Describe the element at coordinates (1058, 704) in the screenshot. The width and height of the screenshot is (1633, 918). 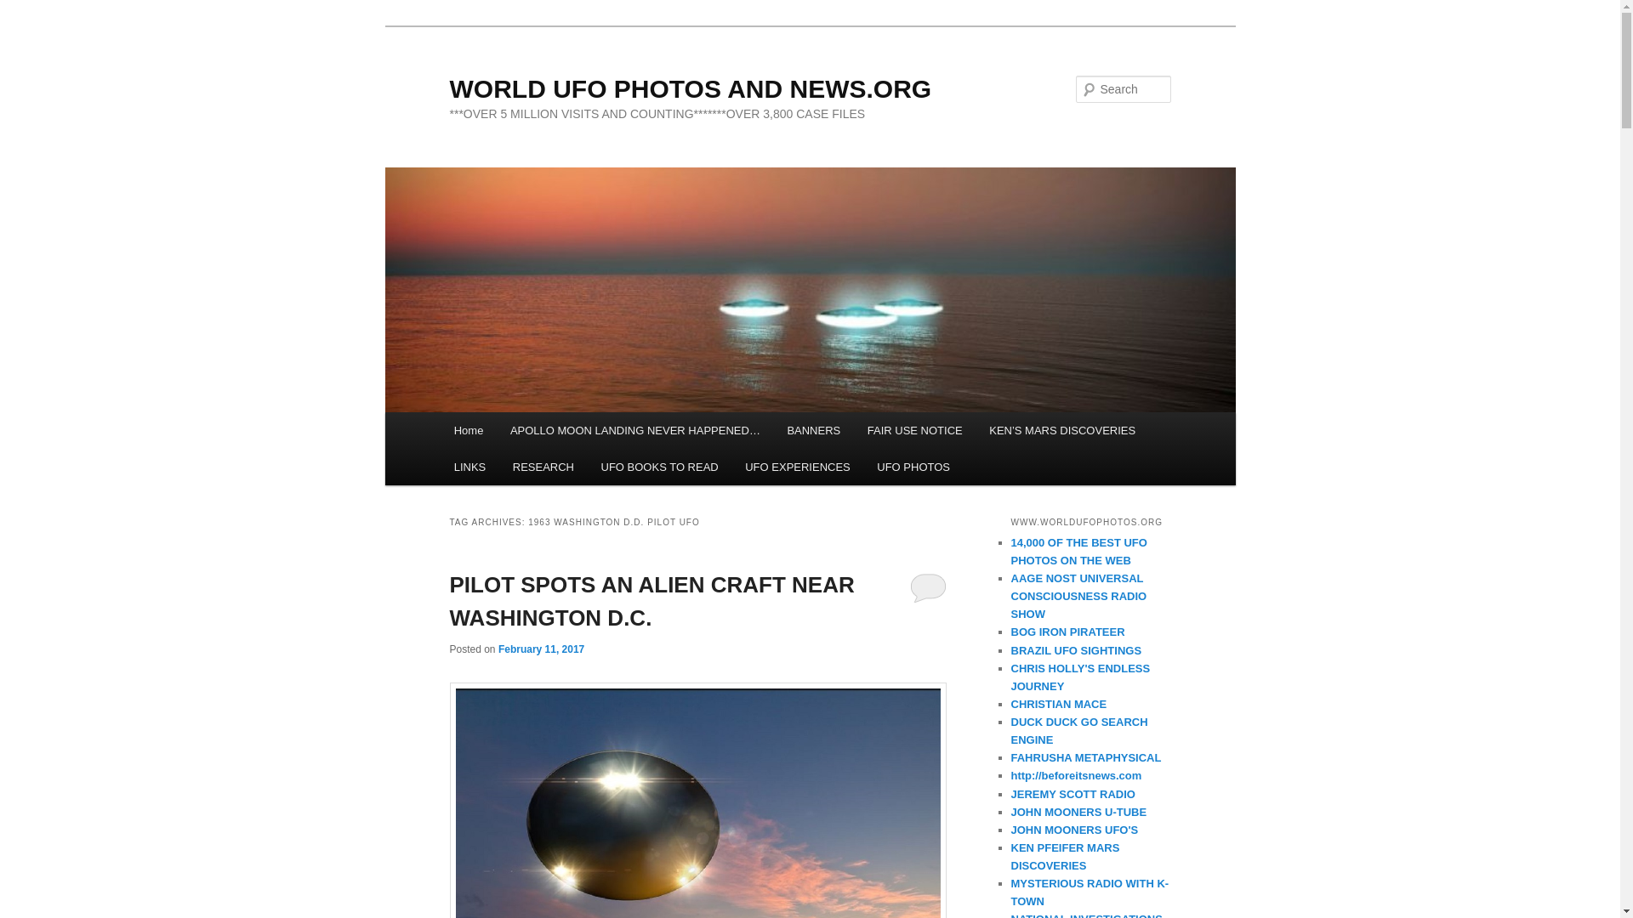
I see `UFO SITE` at that location.